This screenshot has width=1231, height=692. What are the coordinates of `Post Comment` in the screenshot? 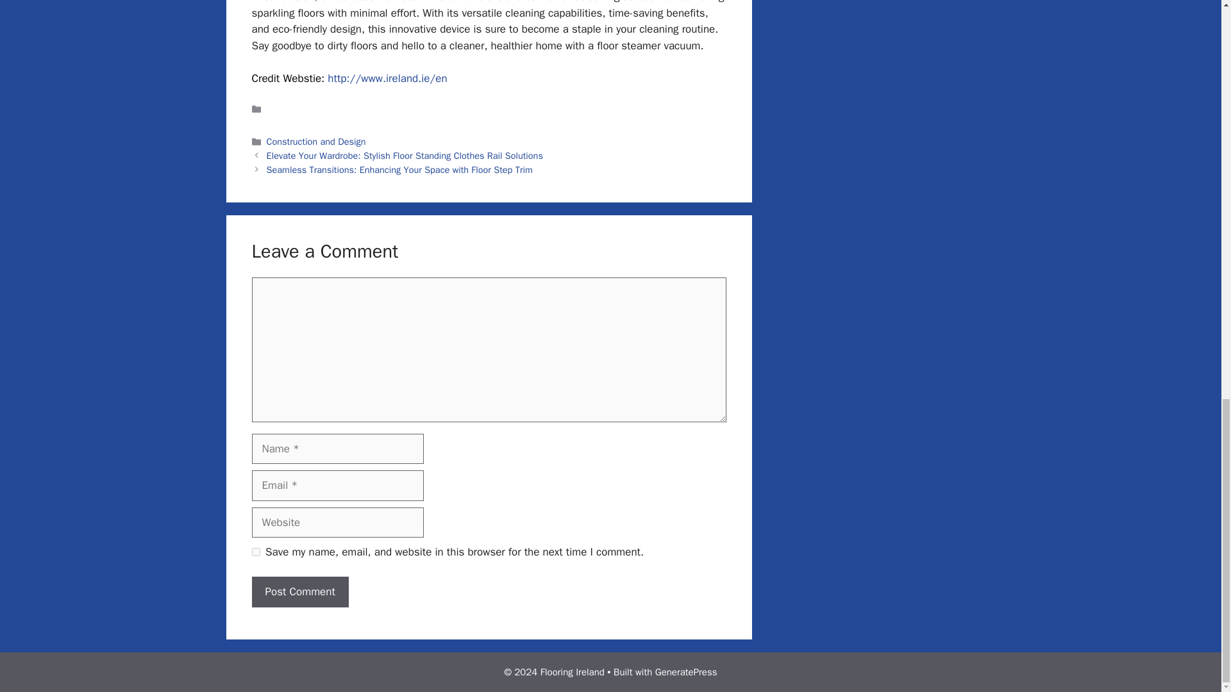 It's located at (299, 592).